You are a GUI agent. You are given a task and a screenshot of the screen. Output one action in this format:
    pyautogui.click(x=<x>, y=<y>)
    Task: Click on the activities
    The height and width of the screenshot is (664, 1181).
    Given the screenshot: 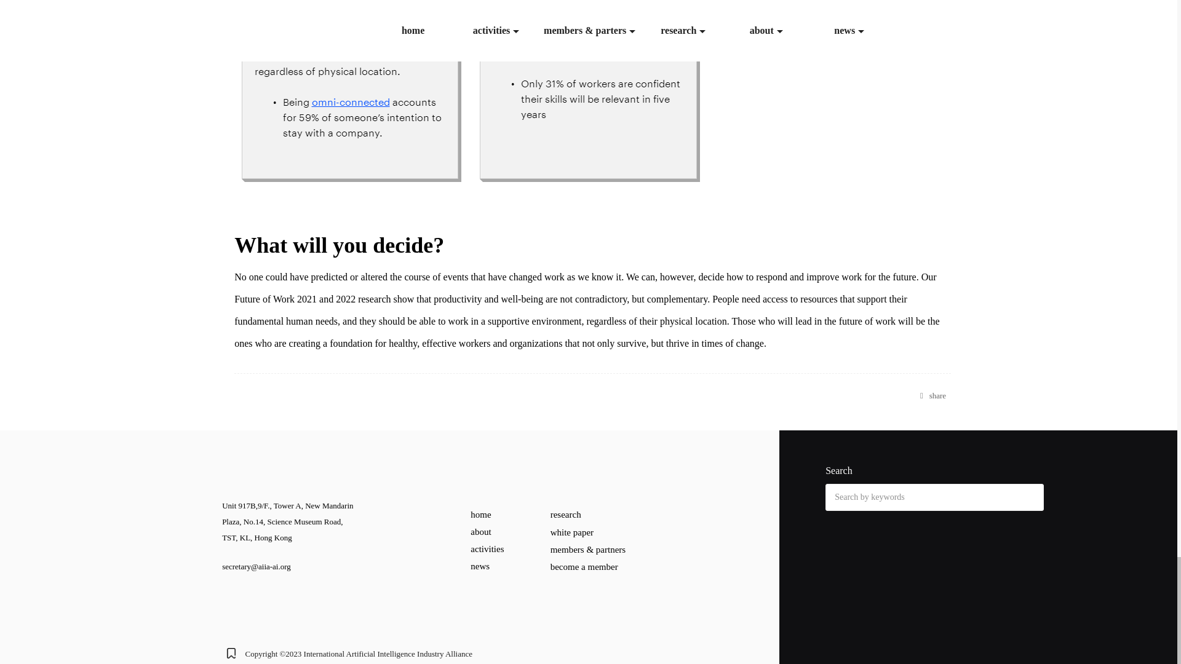 What is the action you would take?
    pyautogui.click(x=487, y=548)
    